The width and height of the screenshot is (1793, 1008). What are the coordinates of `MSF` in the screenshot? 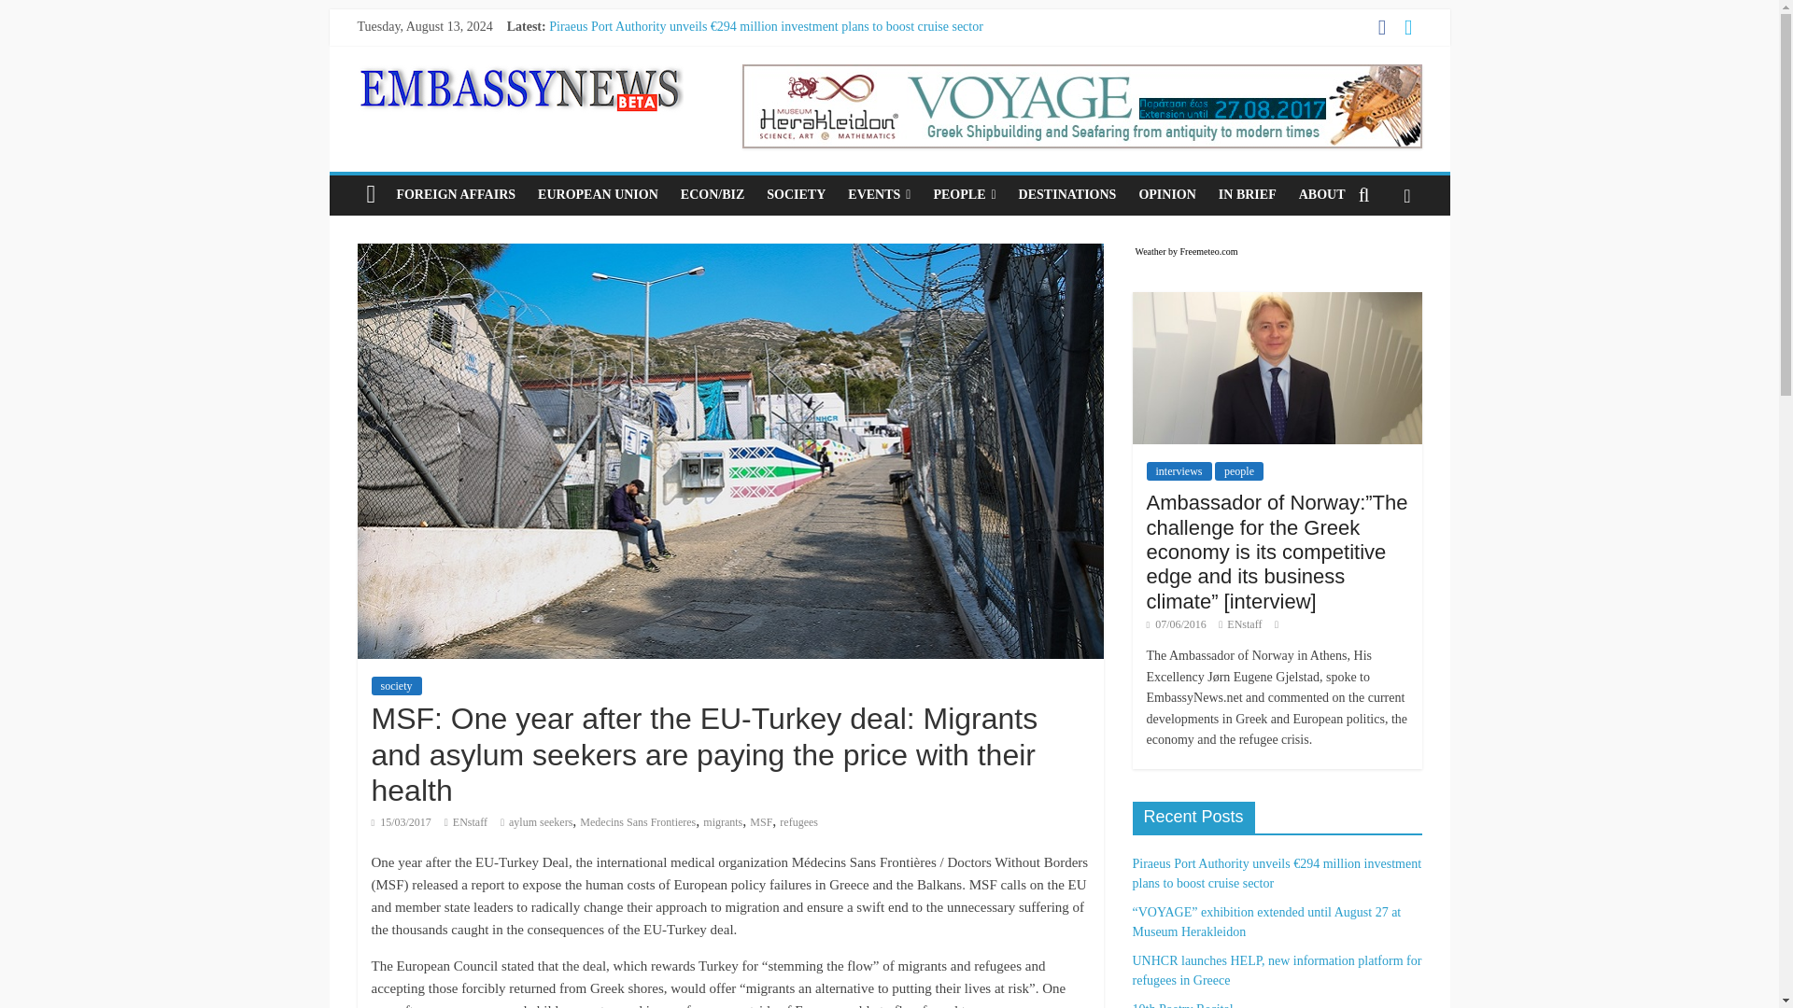 It's located at (760, 821).